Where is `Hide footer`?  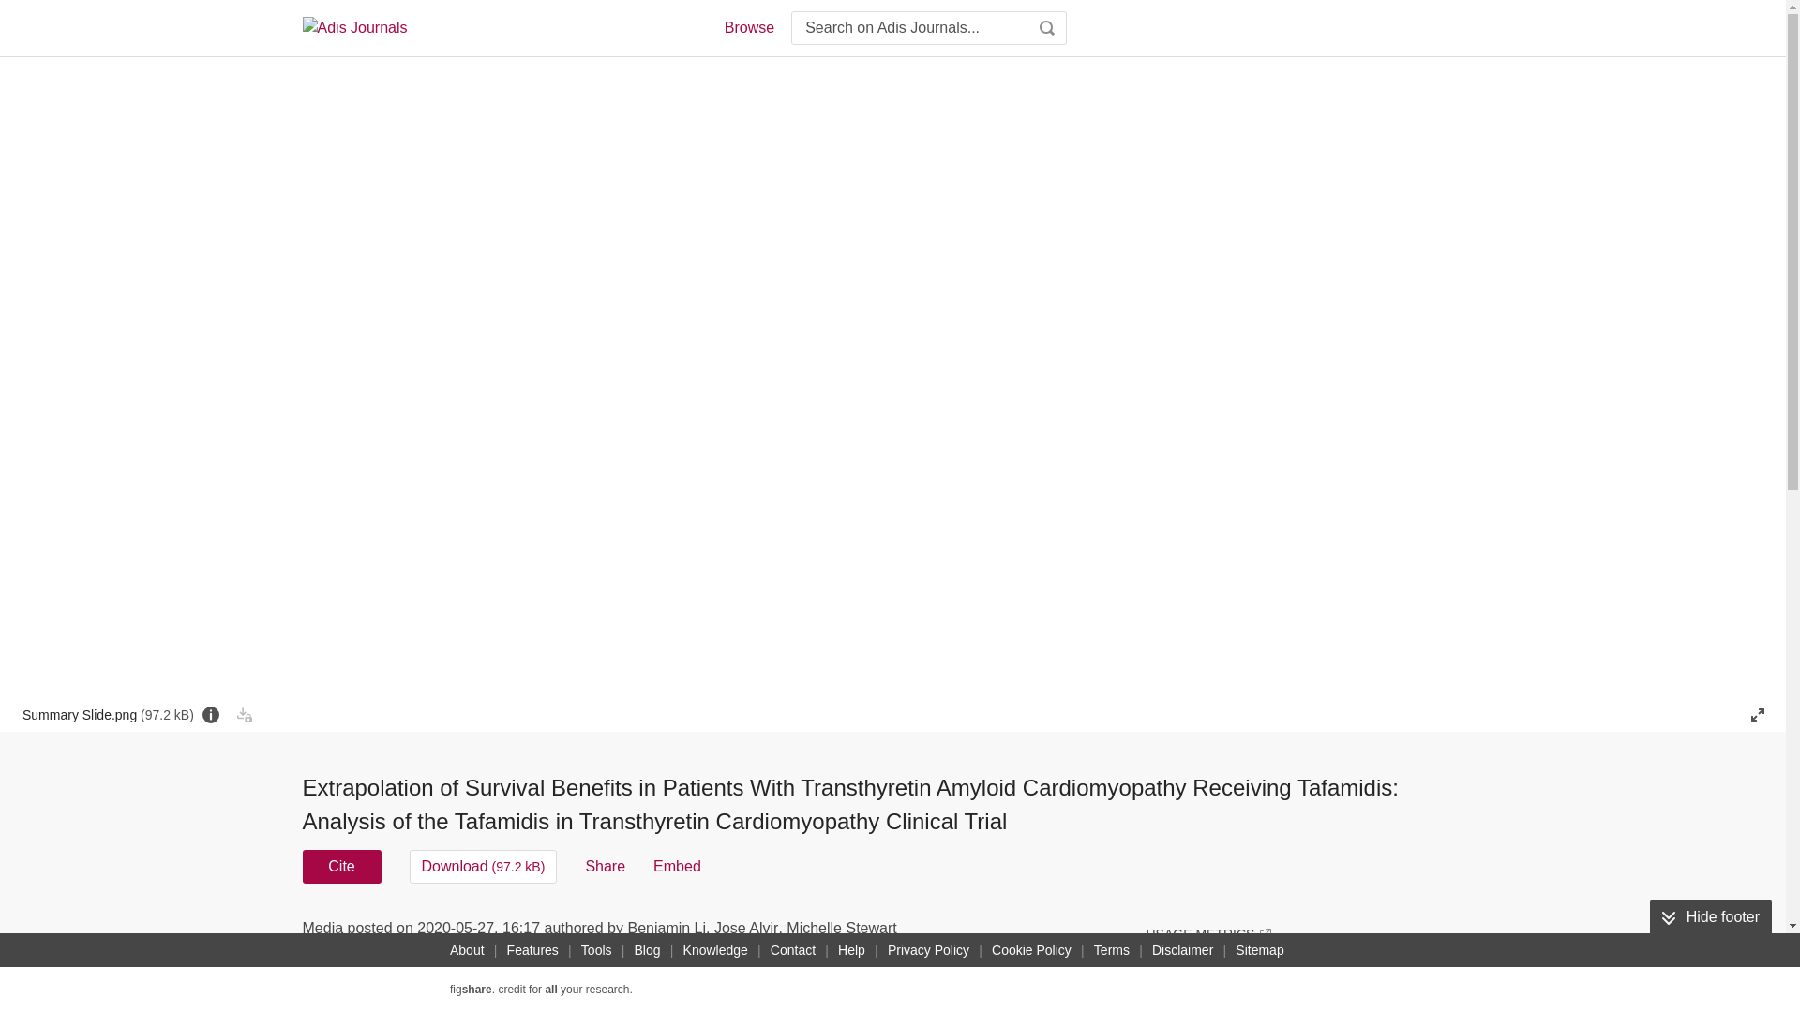
Hide footer is located at coordinates (1710, 916).